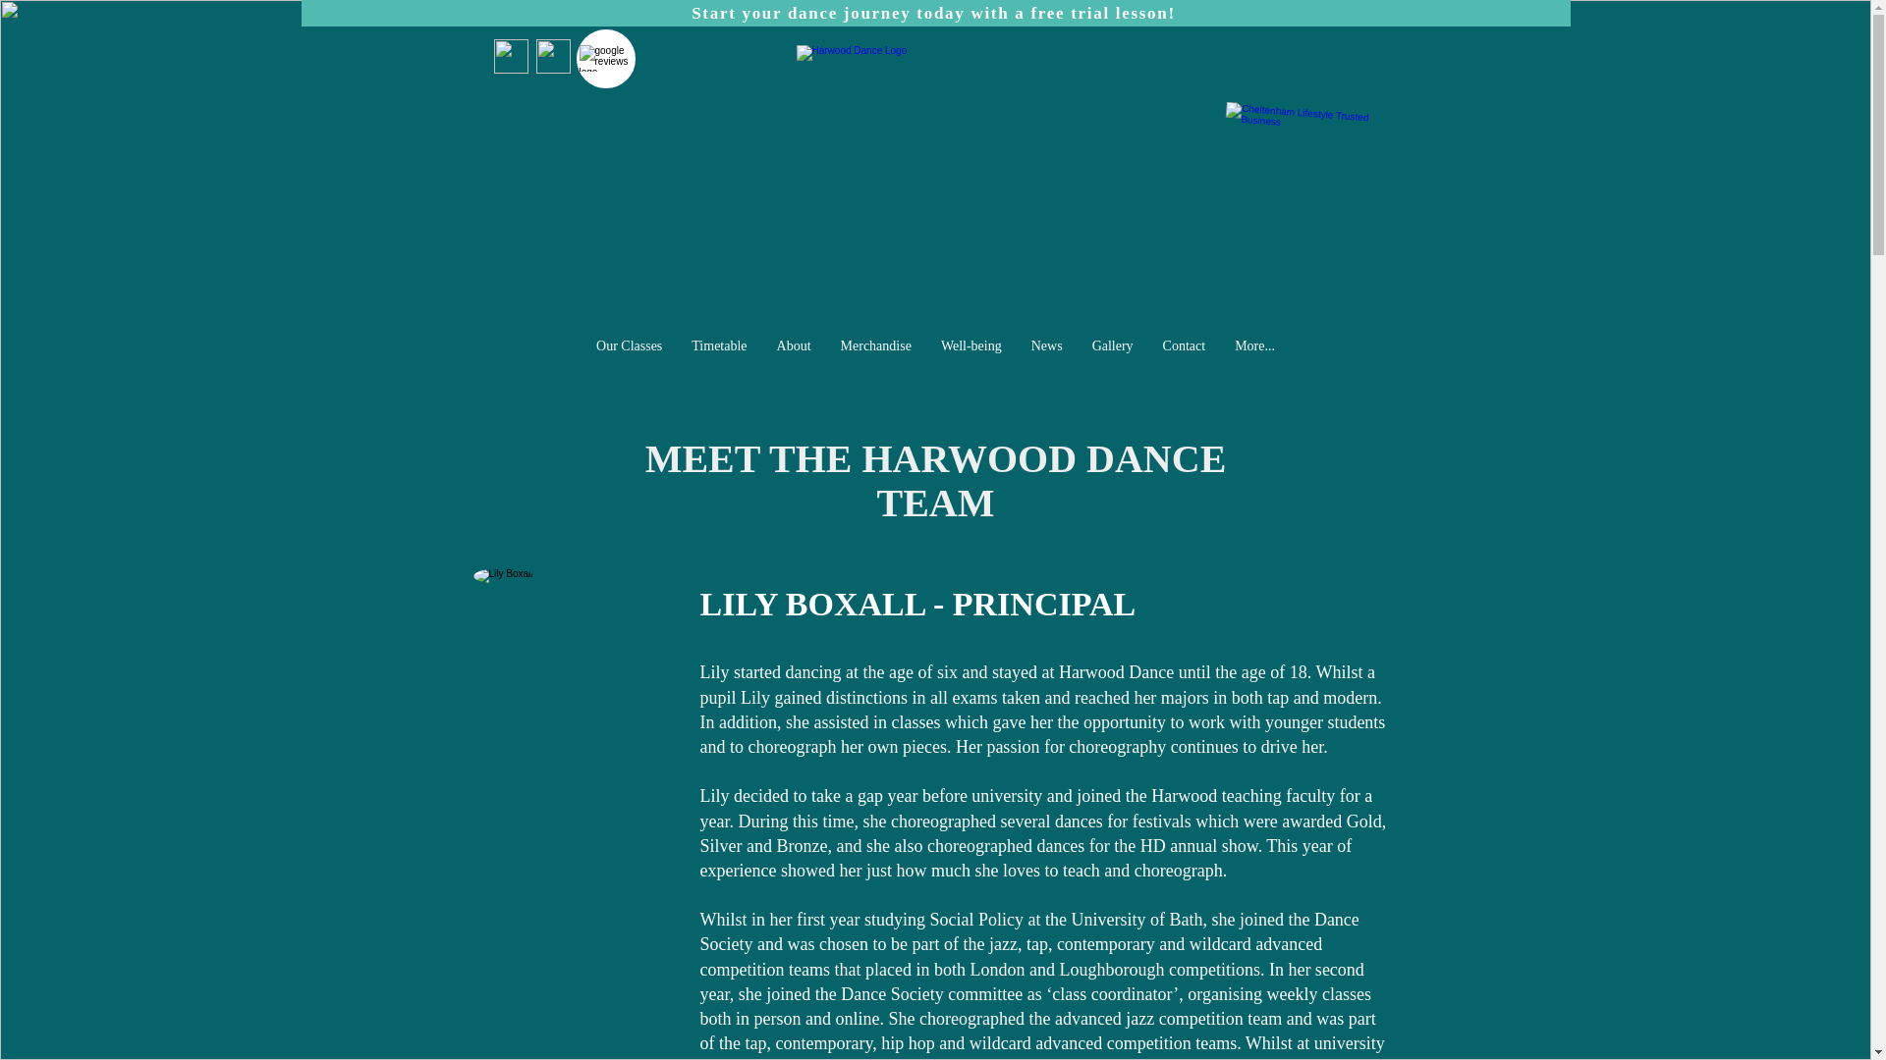  I want to click on Well-being, so click(971, 358).